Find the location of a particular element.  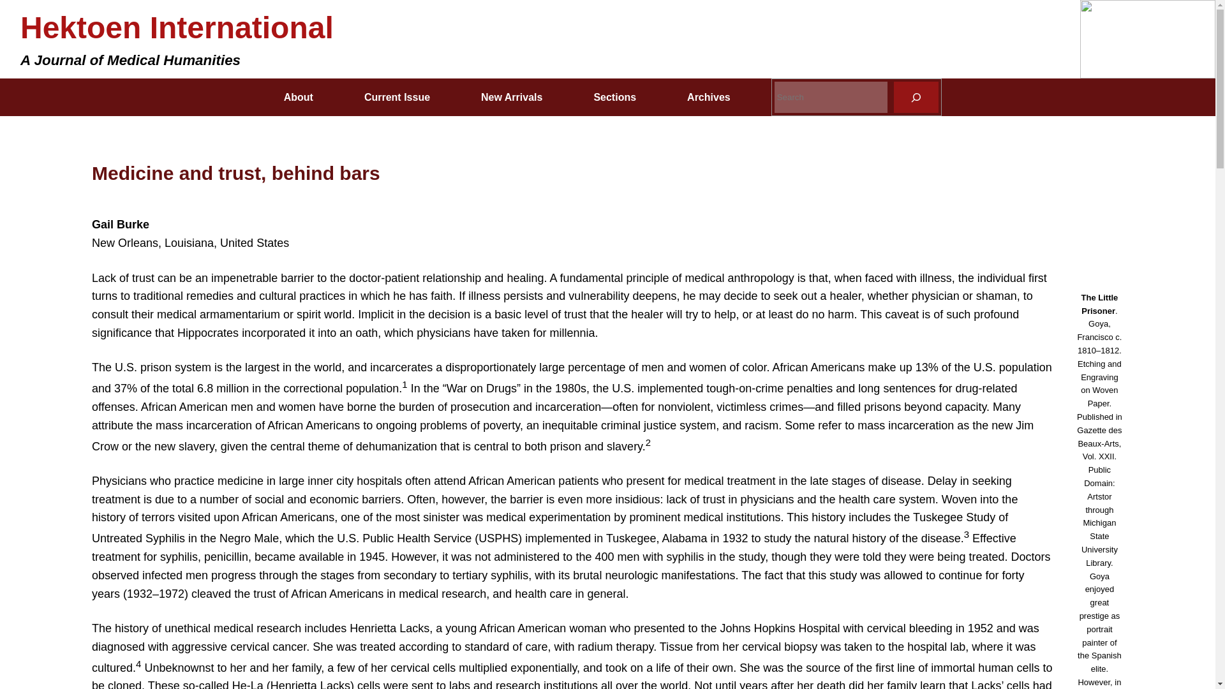

Sections is located at coordinates (614, 97).